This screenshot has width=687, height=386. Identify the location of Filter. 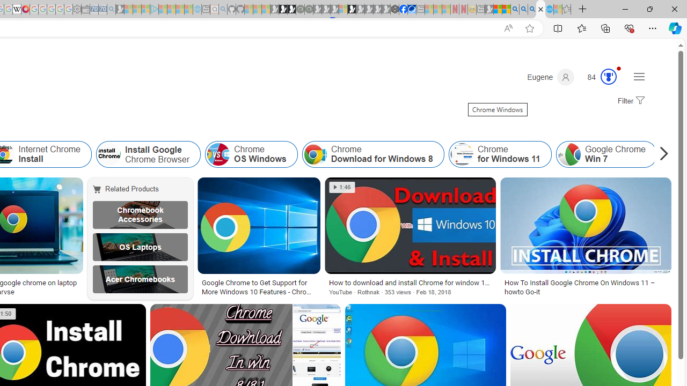
(630, 101).